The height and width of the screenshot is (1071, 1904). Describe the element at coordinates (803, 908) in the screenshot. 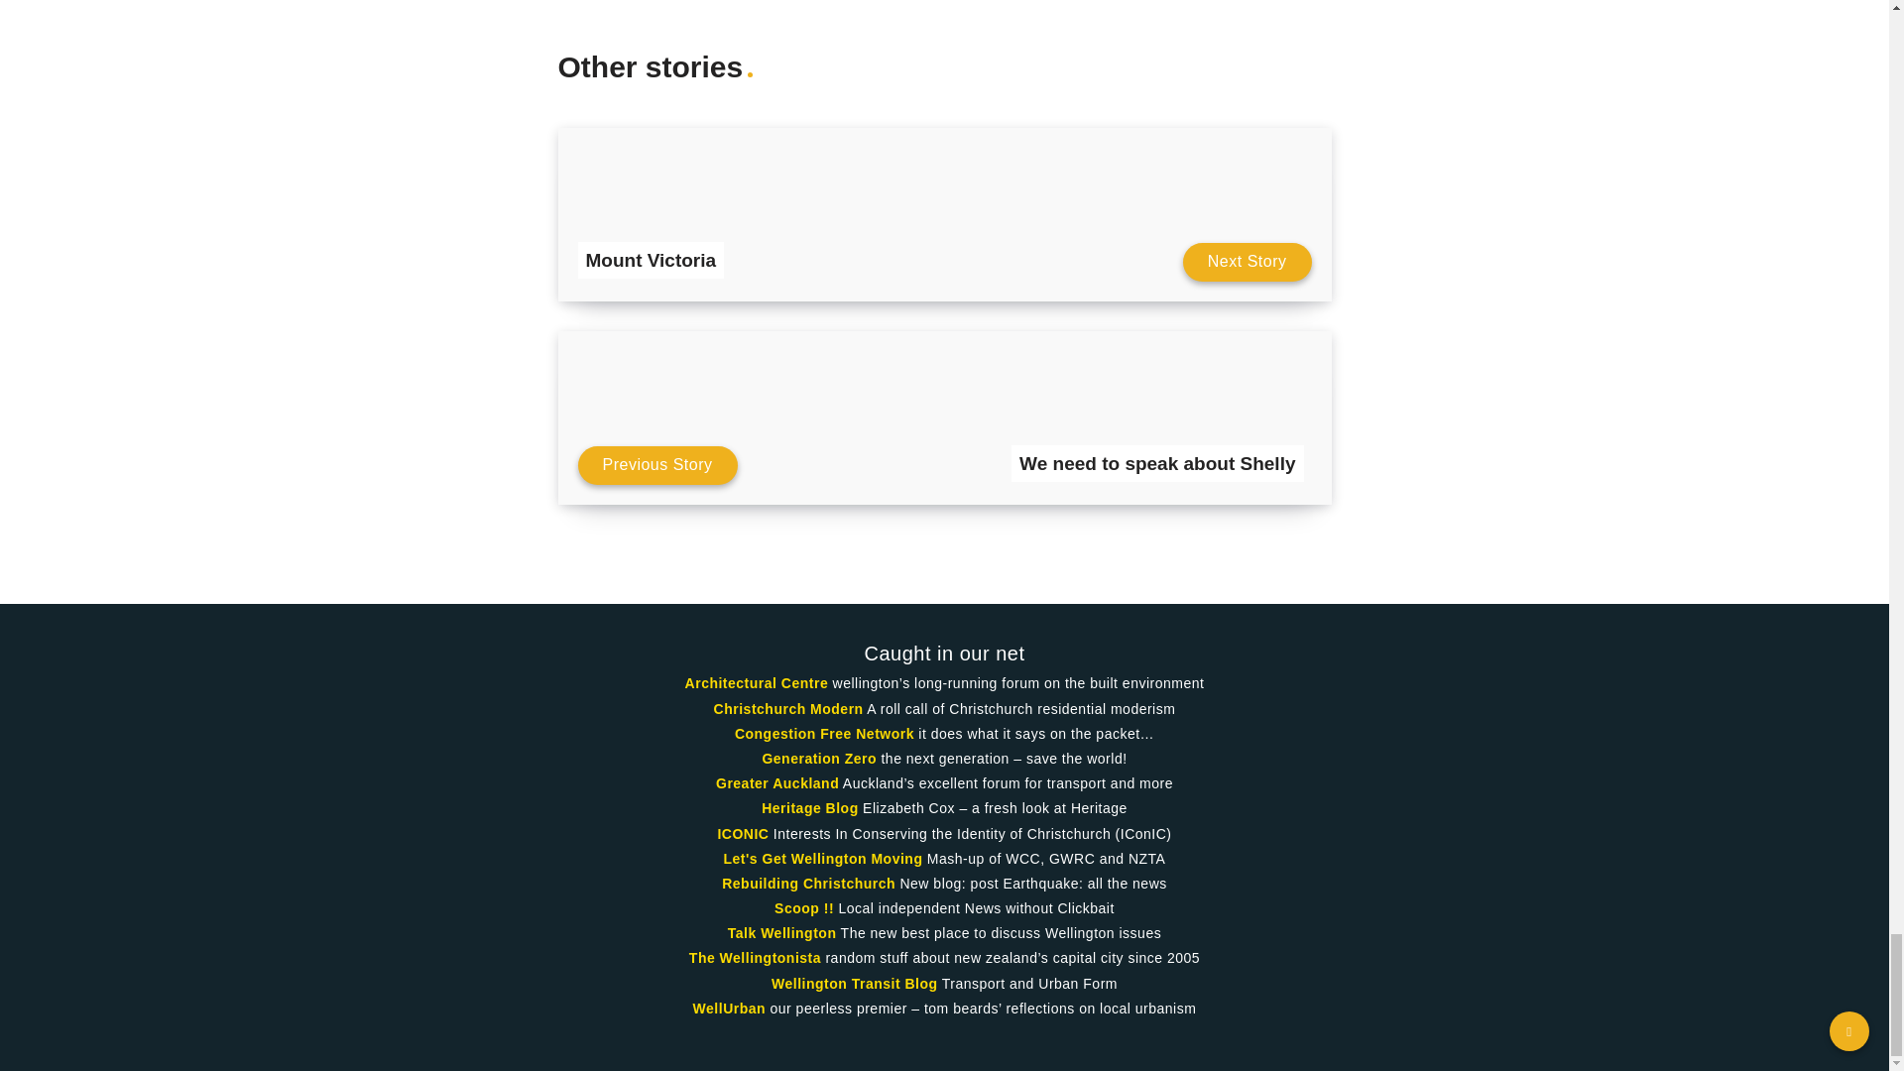

I see `Local independent News without Clickbait` at that location.